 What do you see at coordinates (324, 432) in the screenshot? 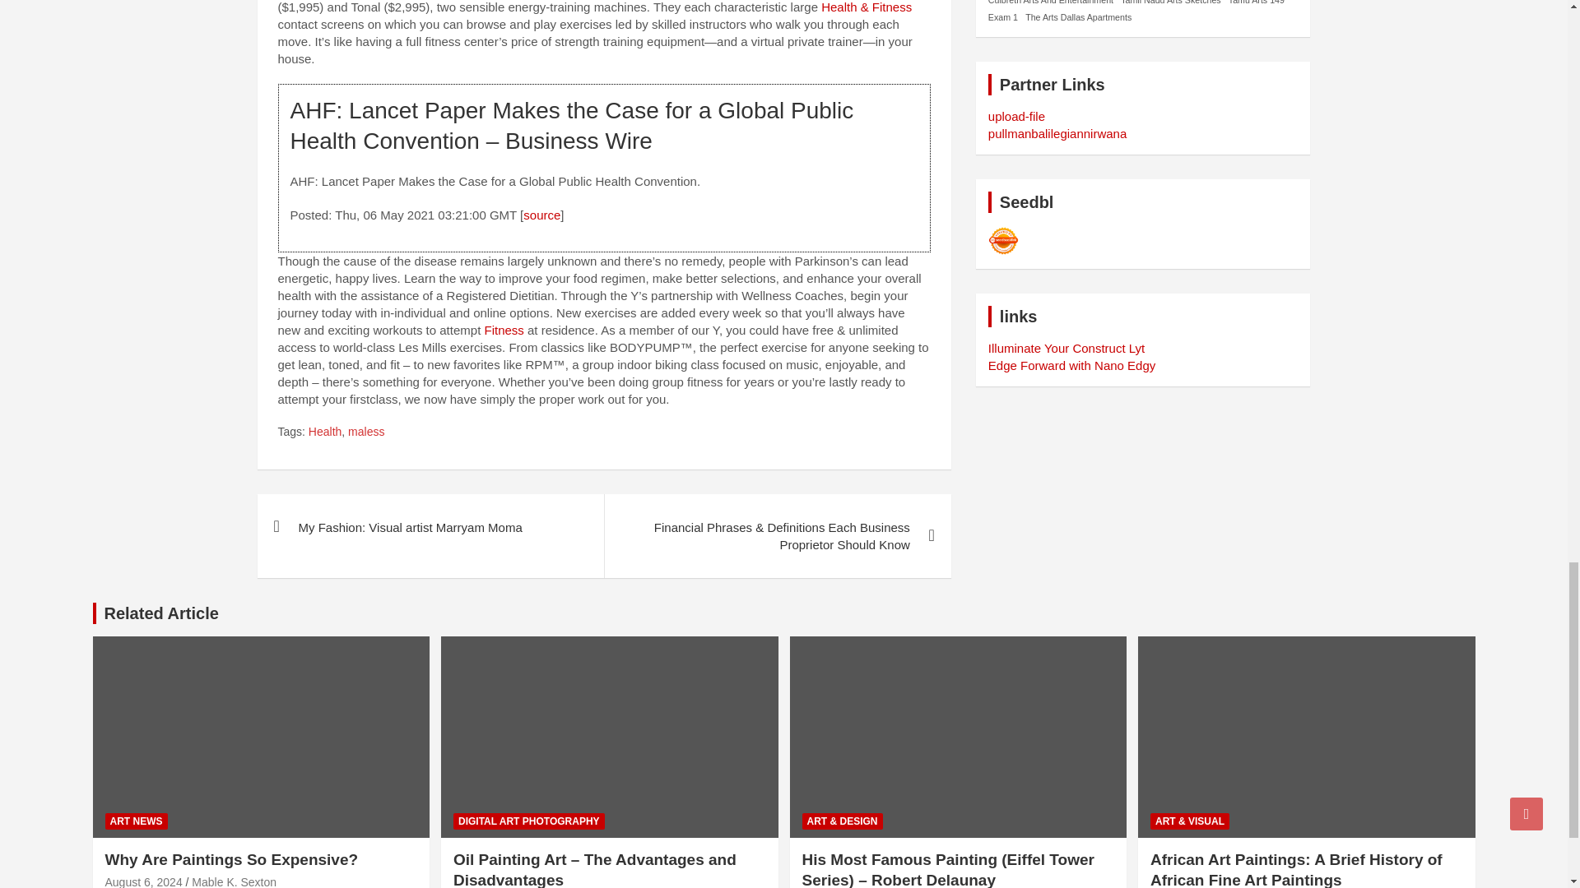
I see `Health` at bounding box center [324, 432].